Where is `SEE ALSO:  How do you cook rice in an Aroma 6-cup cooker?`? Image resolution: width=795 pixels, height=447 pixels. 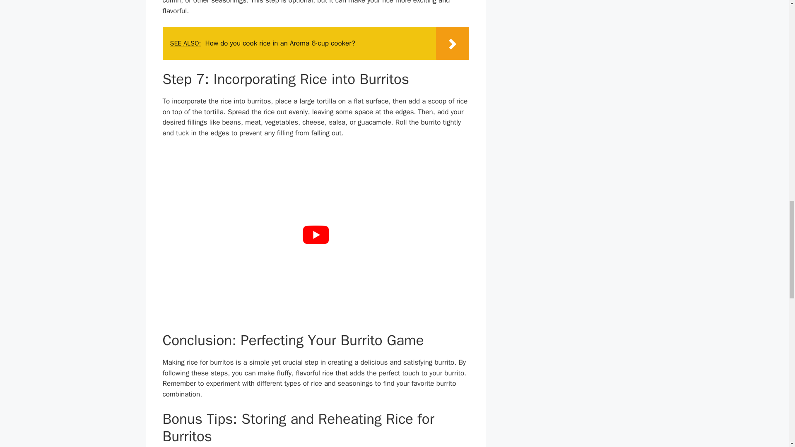
SEE ALSO:  How do you cook rice in an Aroma 6-cup cooker? is located at coordinates (316, 43).